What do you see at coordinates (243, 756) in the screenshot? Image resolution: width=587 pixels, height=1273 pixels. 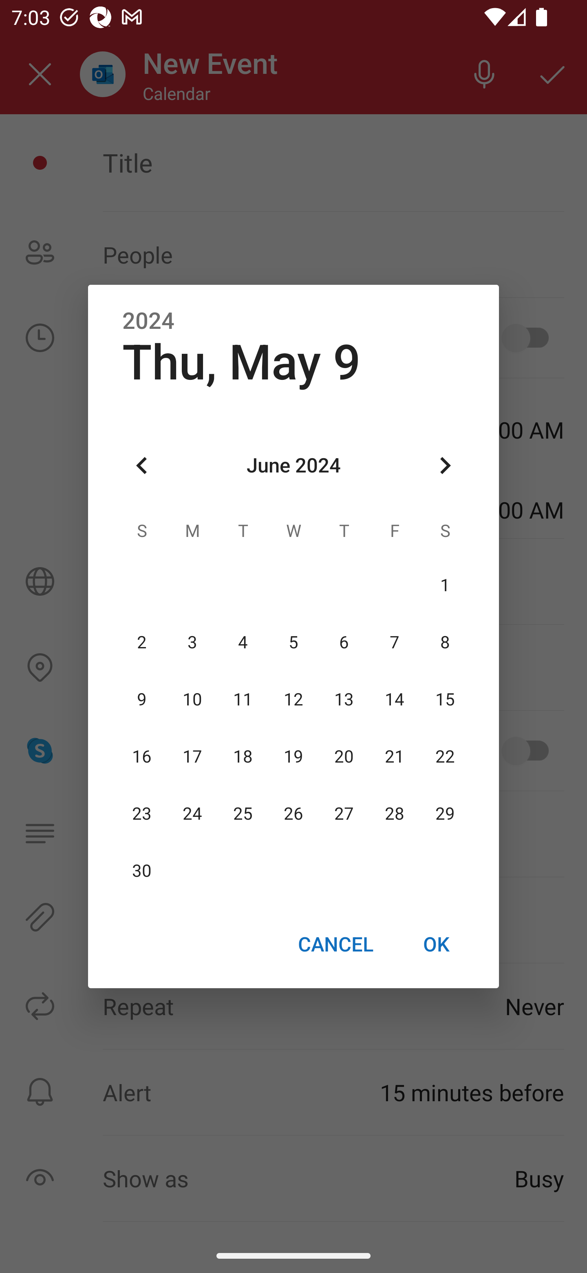 I see `18 18 June 2024` at bounding box center [243, 756].